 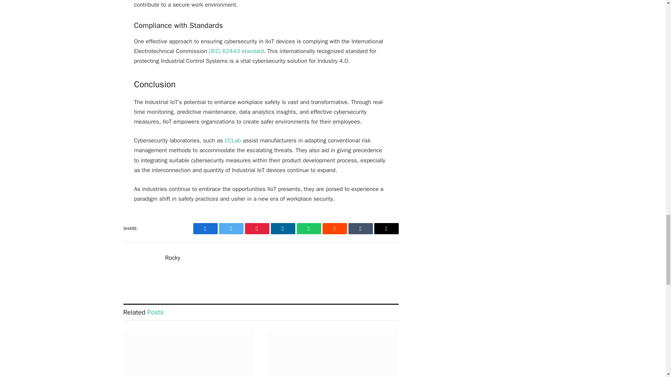 What do you see at coordinates (257, 228) in the screenshot?
I see `Pinterest` at bounding box center [257, 228].